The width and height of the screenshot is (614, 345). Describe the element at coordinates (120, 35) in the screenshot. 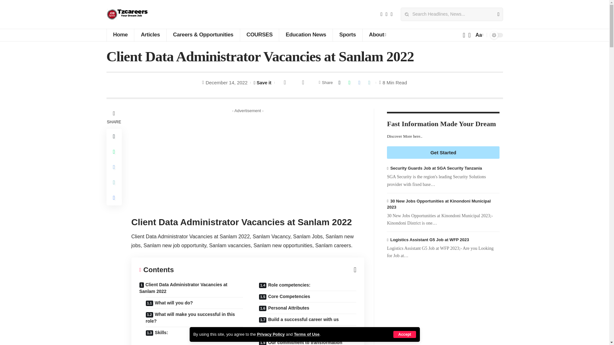

I see `Home` at that location.